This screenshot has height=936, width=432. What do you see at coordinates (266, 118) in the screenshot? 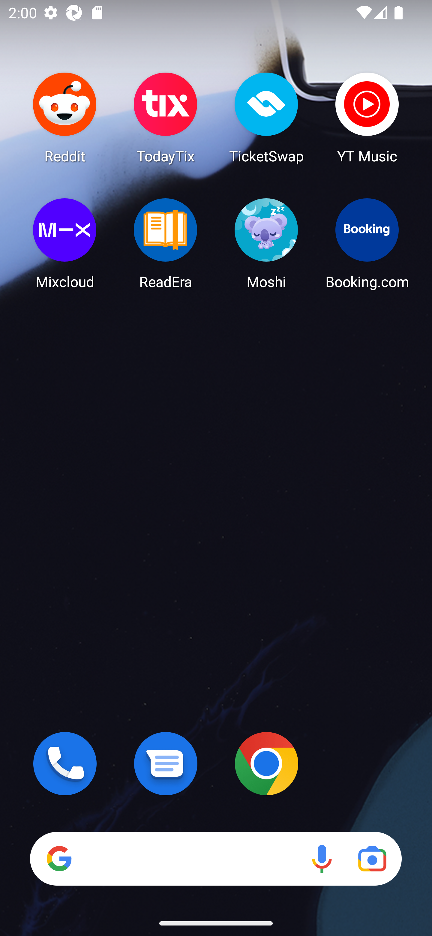
I see `TicketSwap` at bounding box center [266, 118].